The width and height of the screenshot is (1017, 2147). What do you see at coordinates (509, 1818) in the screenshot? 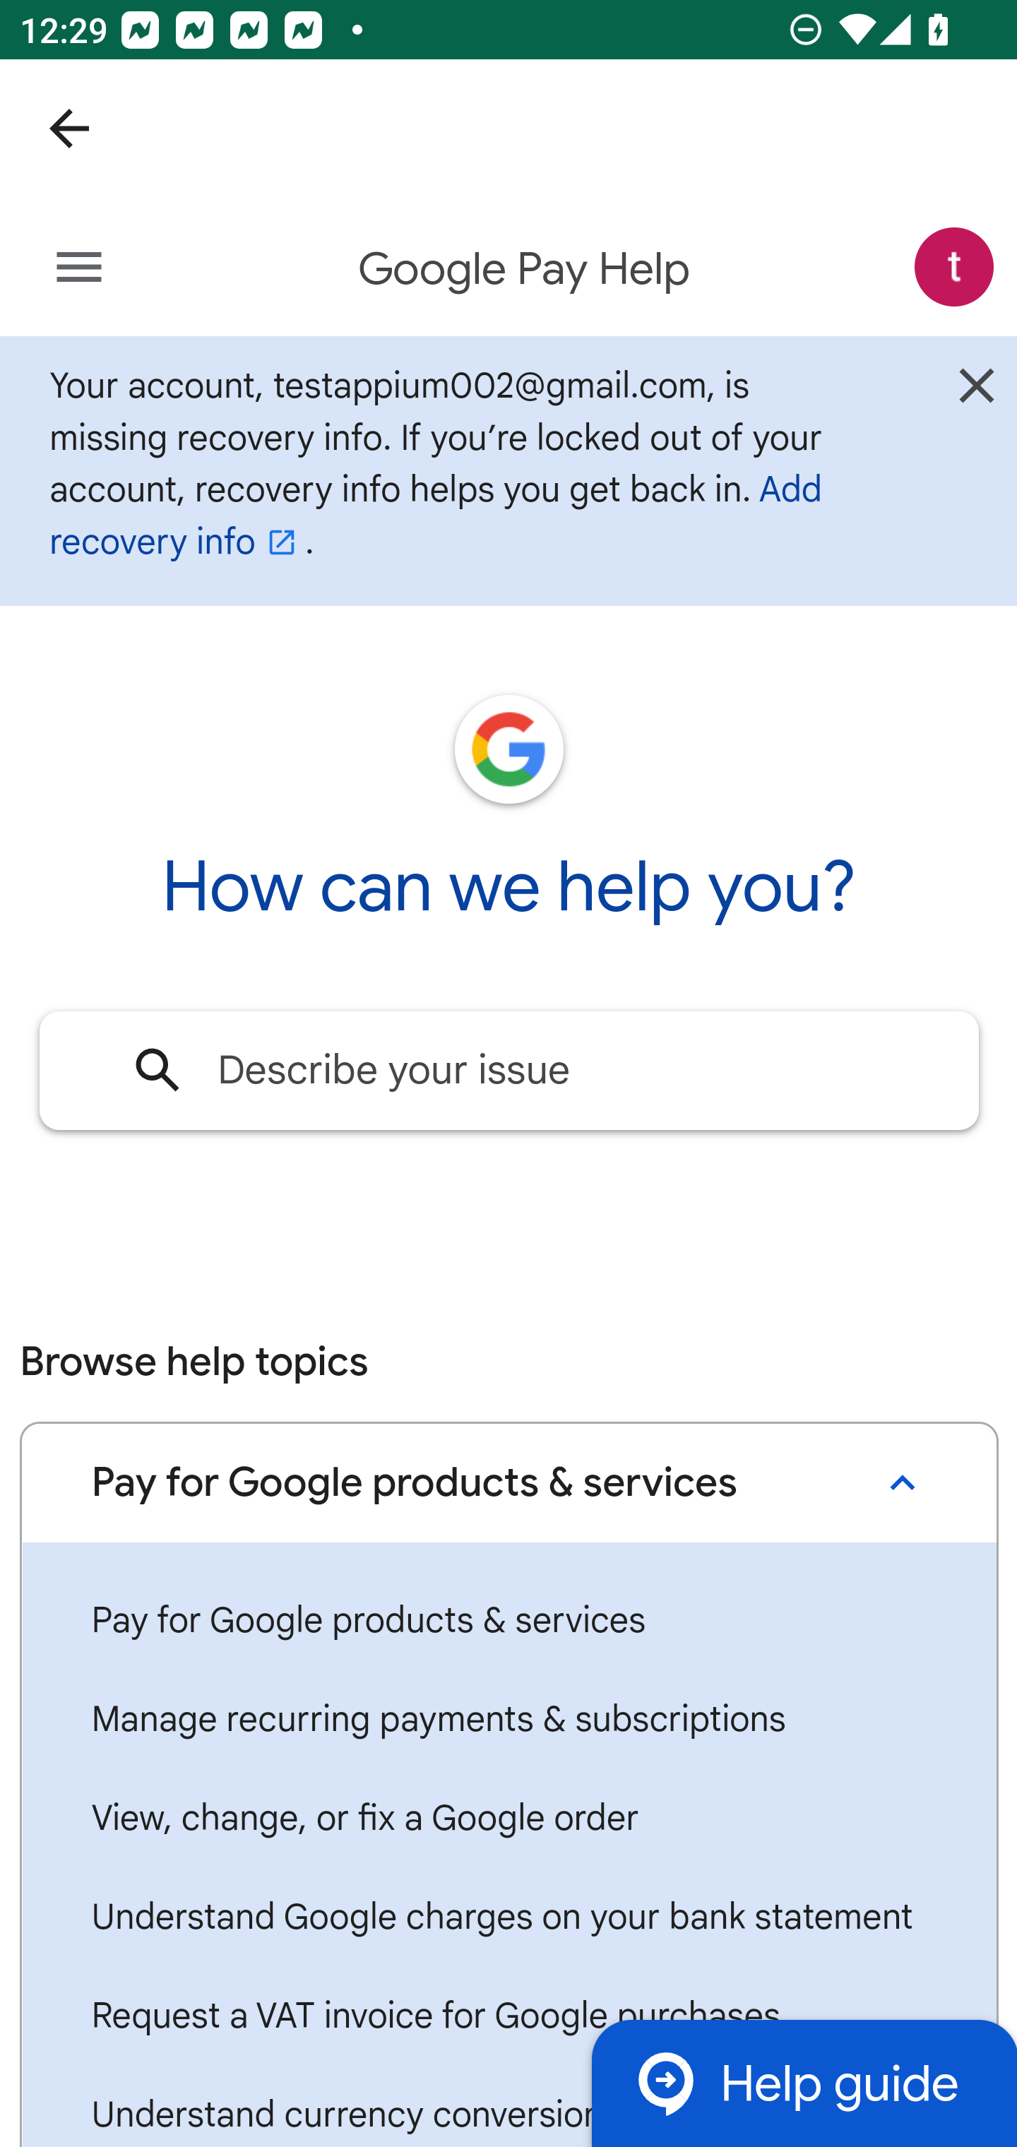
I see `View, change, or fix a Google order` at bounding box center [509, 1818].